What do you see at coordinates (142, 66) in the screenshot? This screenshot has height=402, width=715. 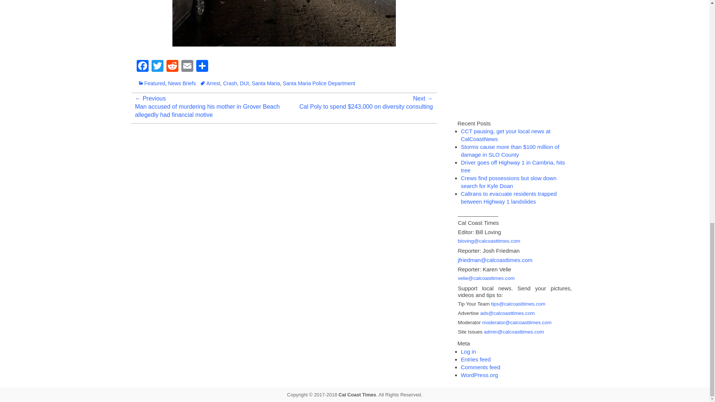 I see `Facebook` at bounding box center [142, 66].